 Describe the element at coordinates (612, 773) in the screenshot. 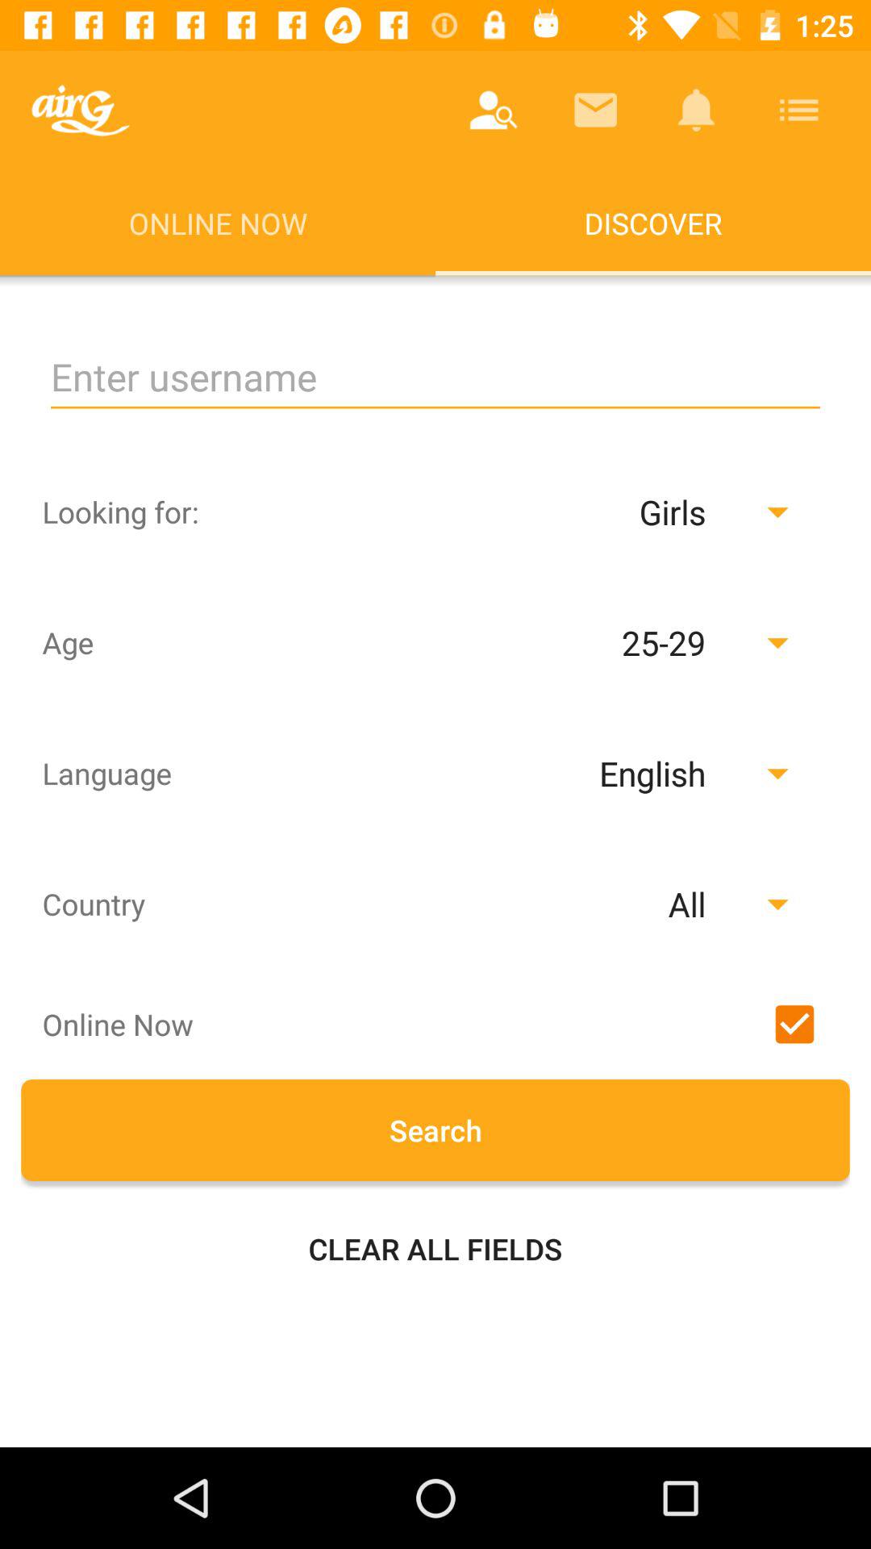

I see `click on the drop down below 2529` at that location.